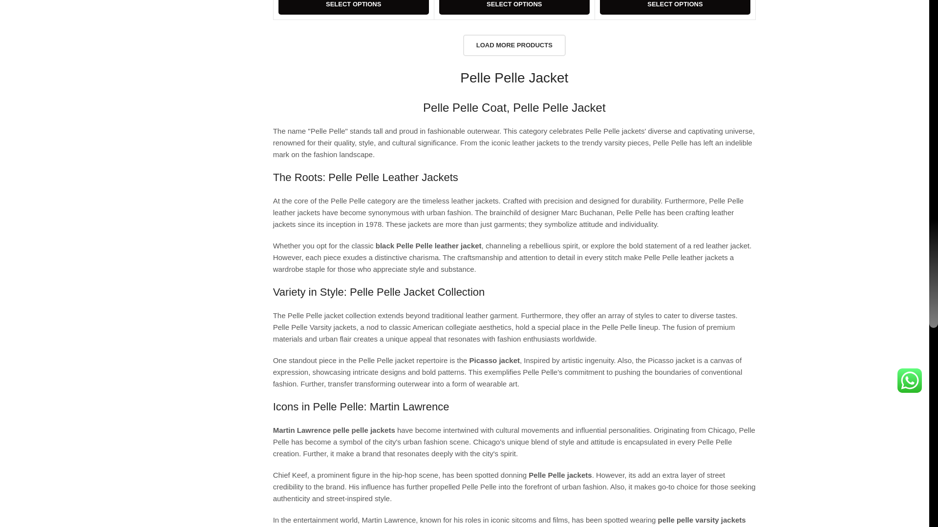  I want to click on LOAD MORE PRODUCTS, so click(514, 45).